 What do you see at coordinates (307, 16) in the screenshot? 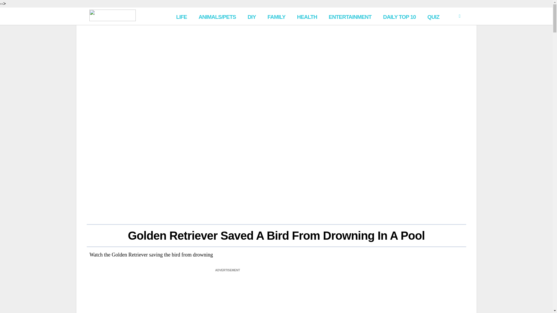
I see `HEALTH` at bounding box center [307, 16].